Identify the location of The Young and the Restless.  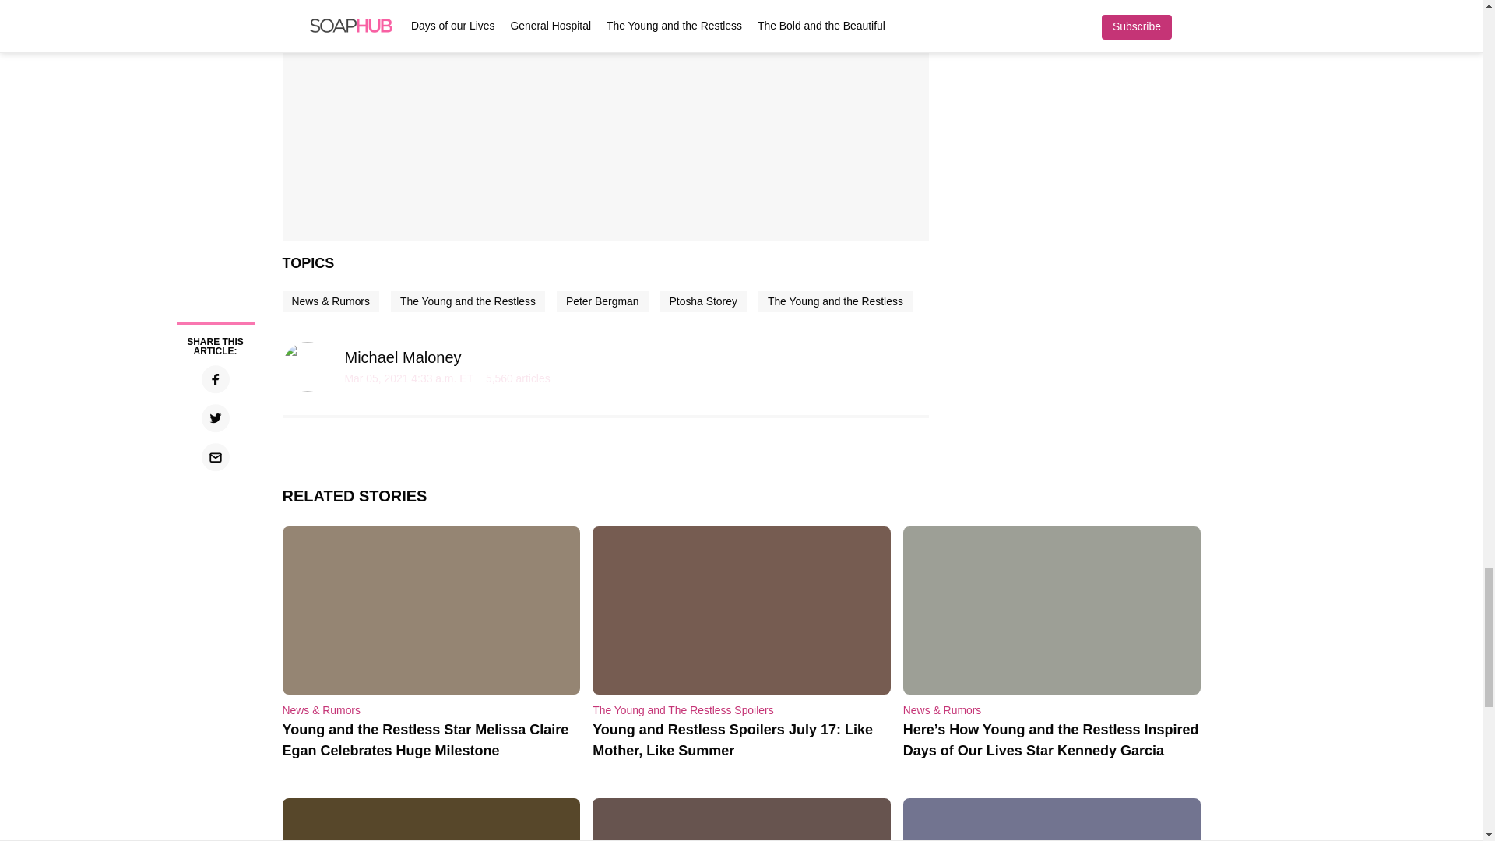
(467, 301).